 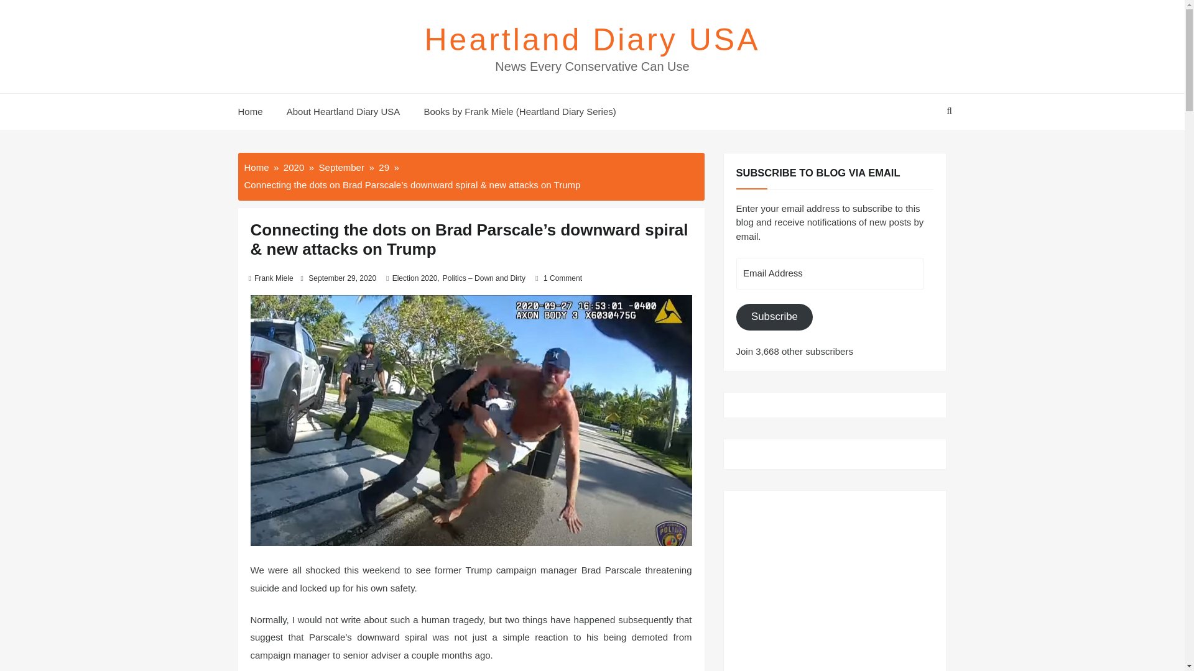 I want to click on Home, so click(x=255, y=112).